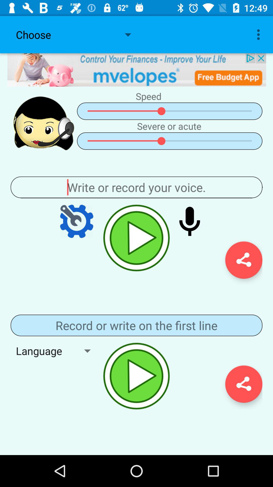 The height and width of the screenshot is (487, 273). Describe the element at coordinates (136, 376) in the screenshot. I see `toggle audio recording` at that location.